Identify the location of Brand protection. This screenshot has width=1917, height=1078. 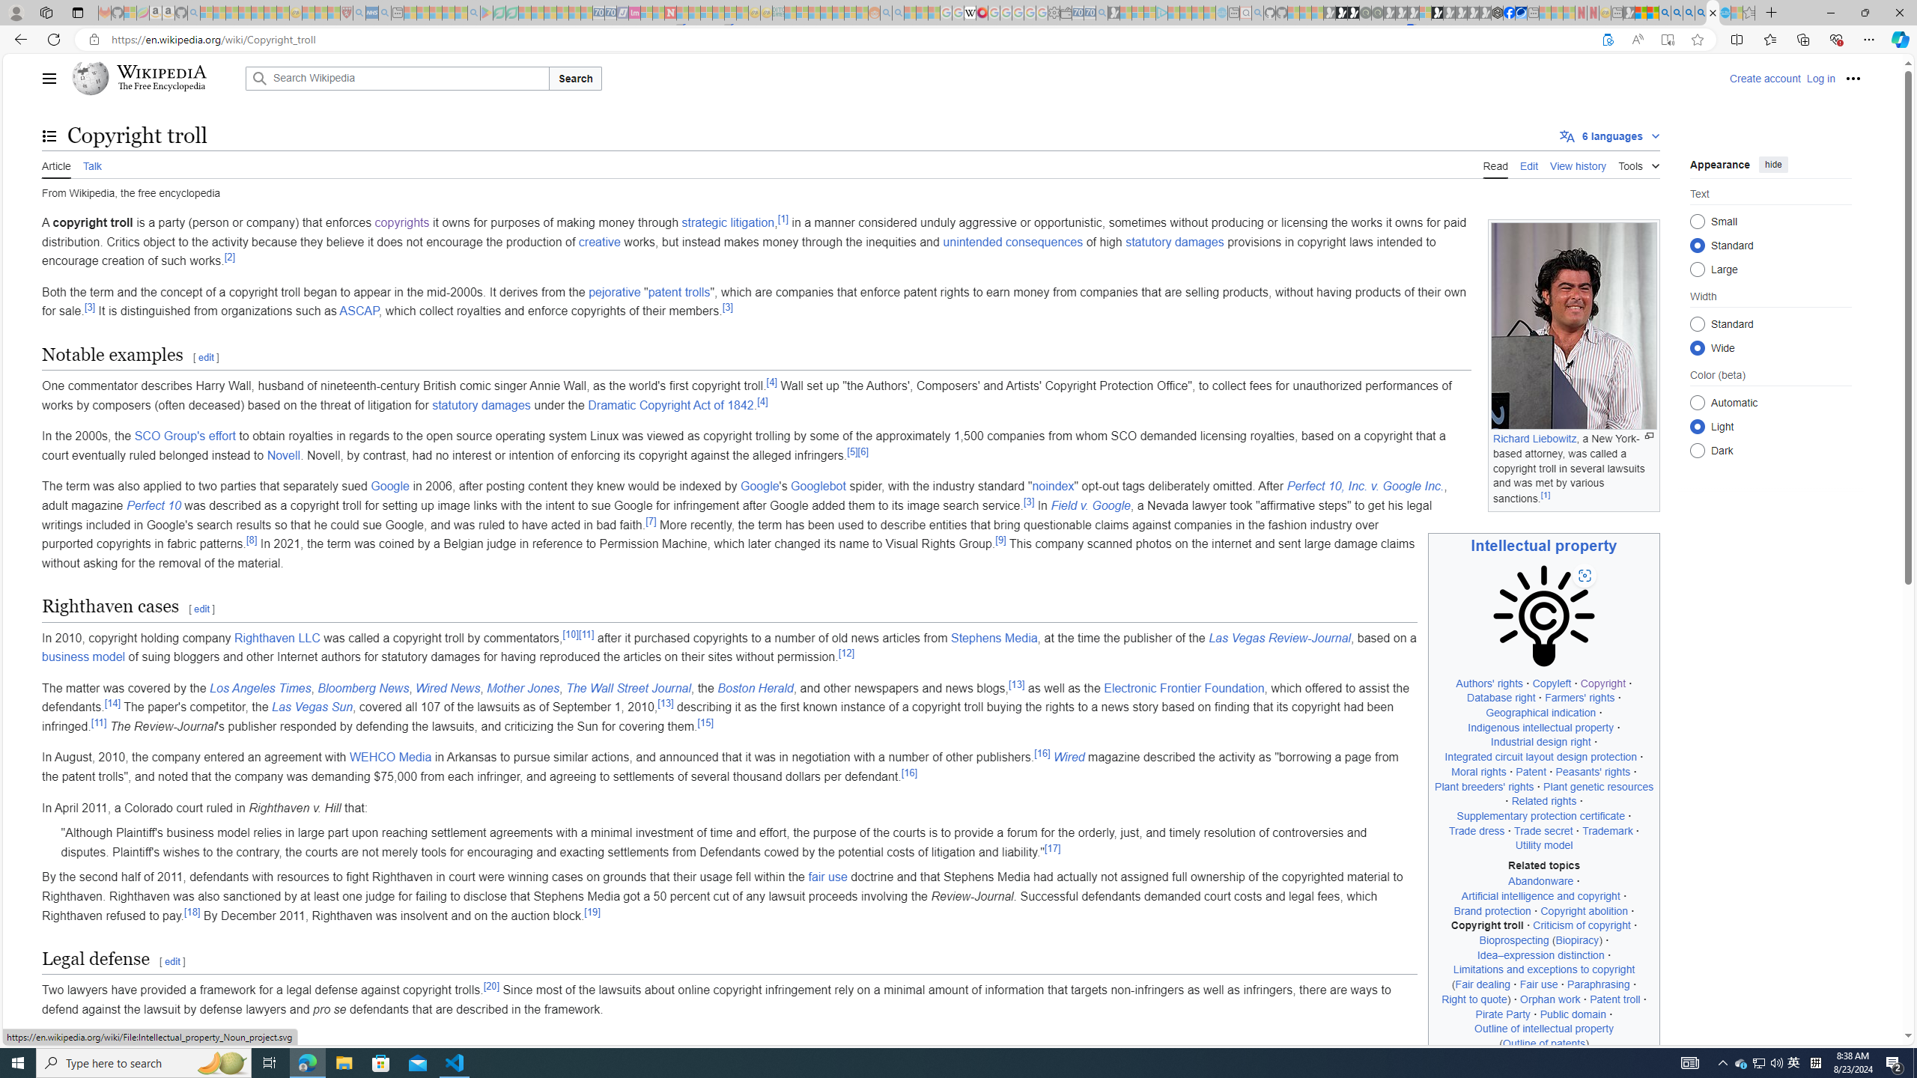
(1492, 910).